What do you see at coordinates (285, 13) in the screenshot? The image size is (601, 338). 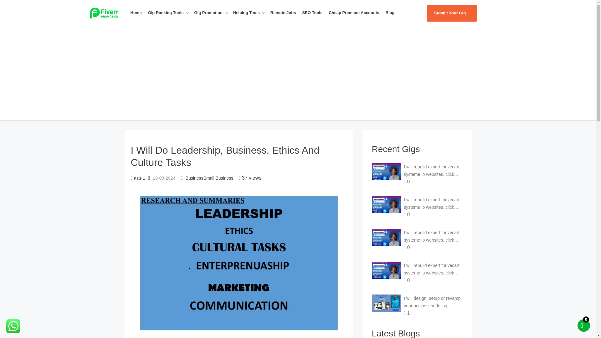 I see `Remote Jobs` at bounding box center [285, 13].